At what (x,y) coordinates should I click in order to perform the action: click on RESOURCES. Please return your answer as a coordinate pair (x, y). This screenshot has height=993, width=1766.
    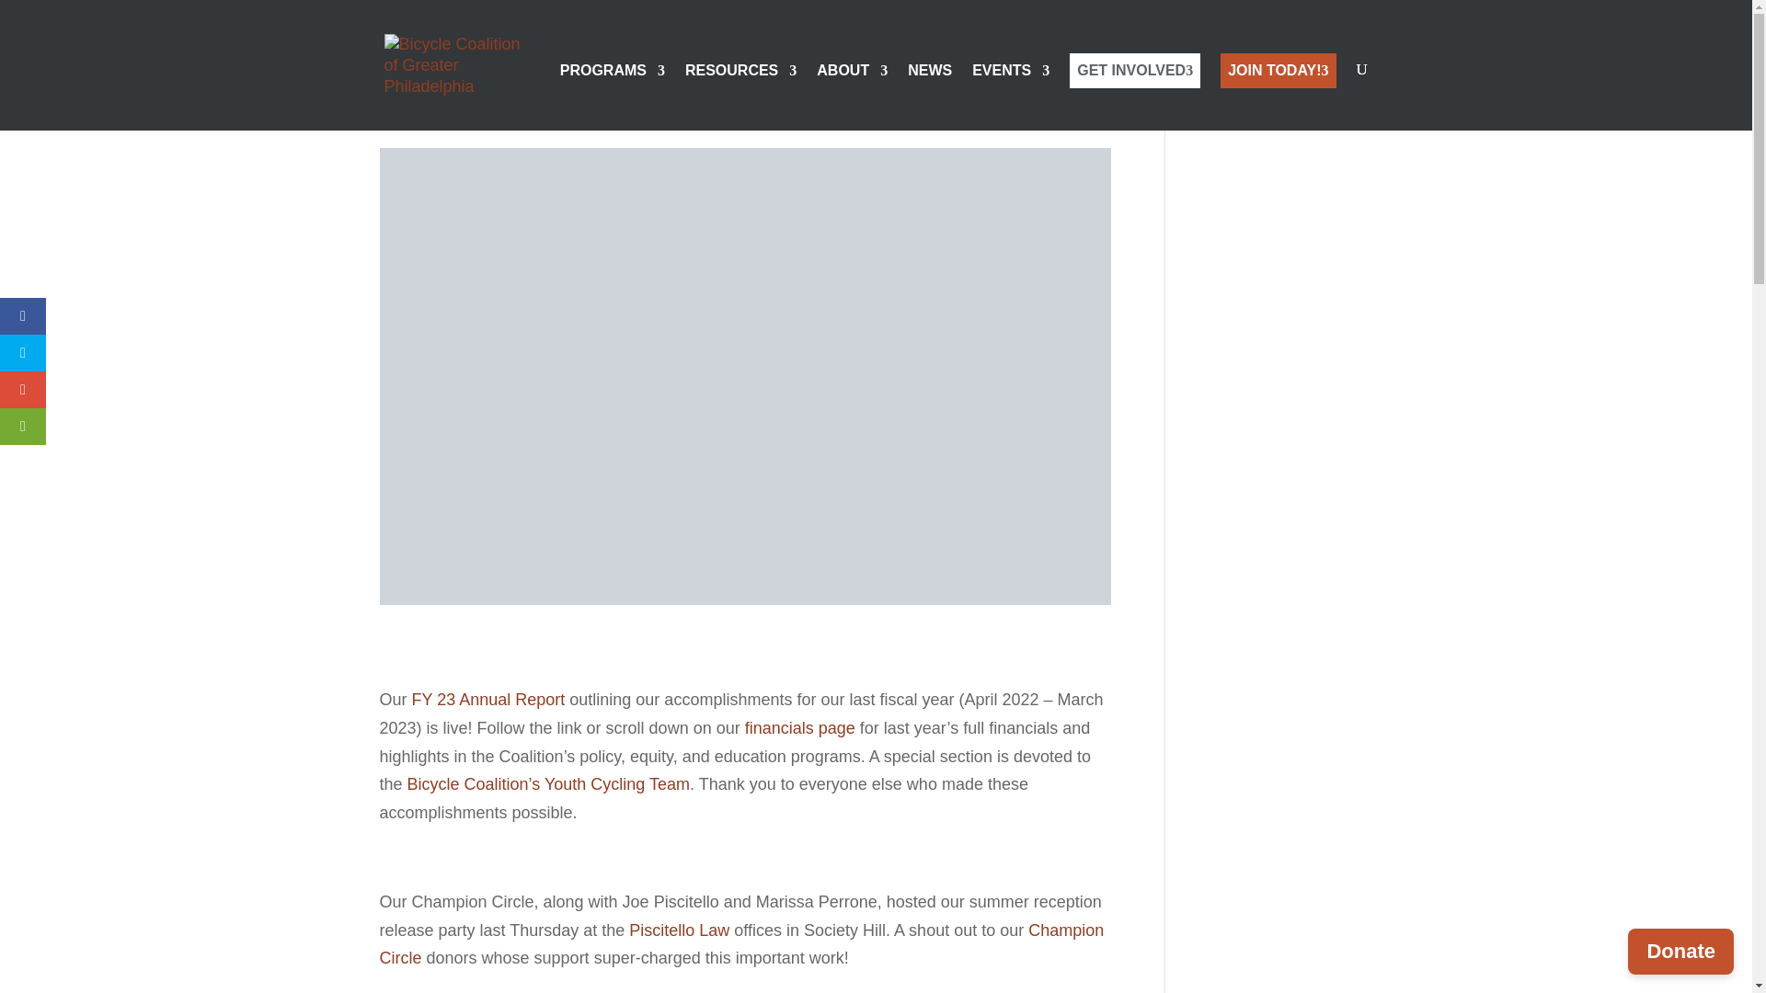
    Looking at the image, I should click on (740, 97).